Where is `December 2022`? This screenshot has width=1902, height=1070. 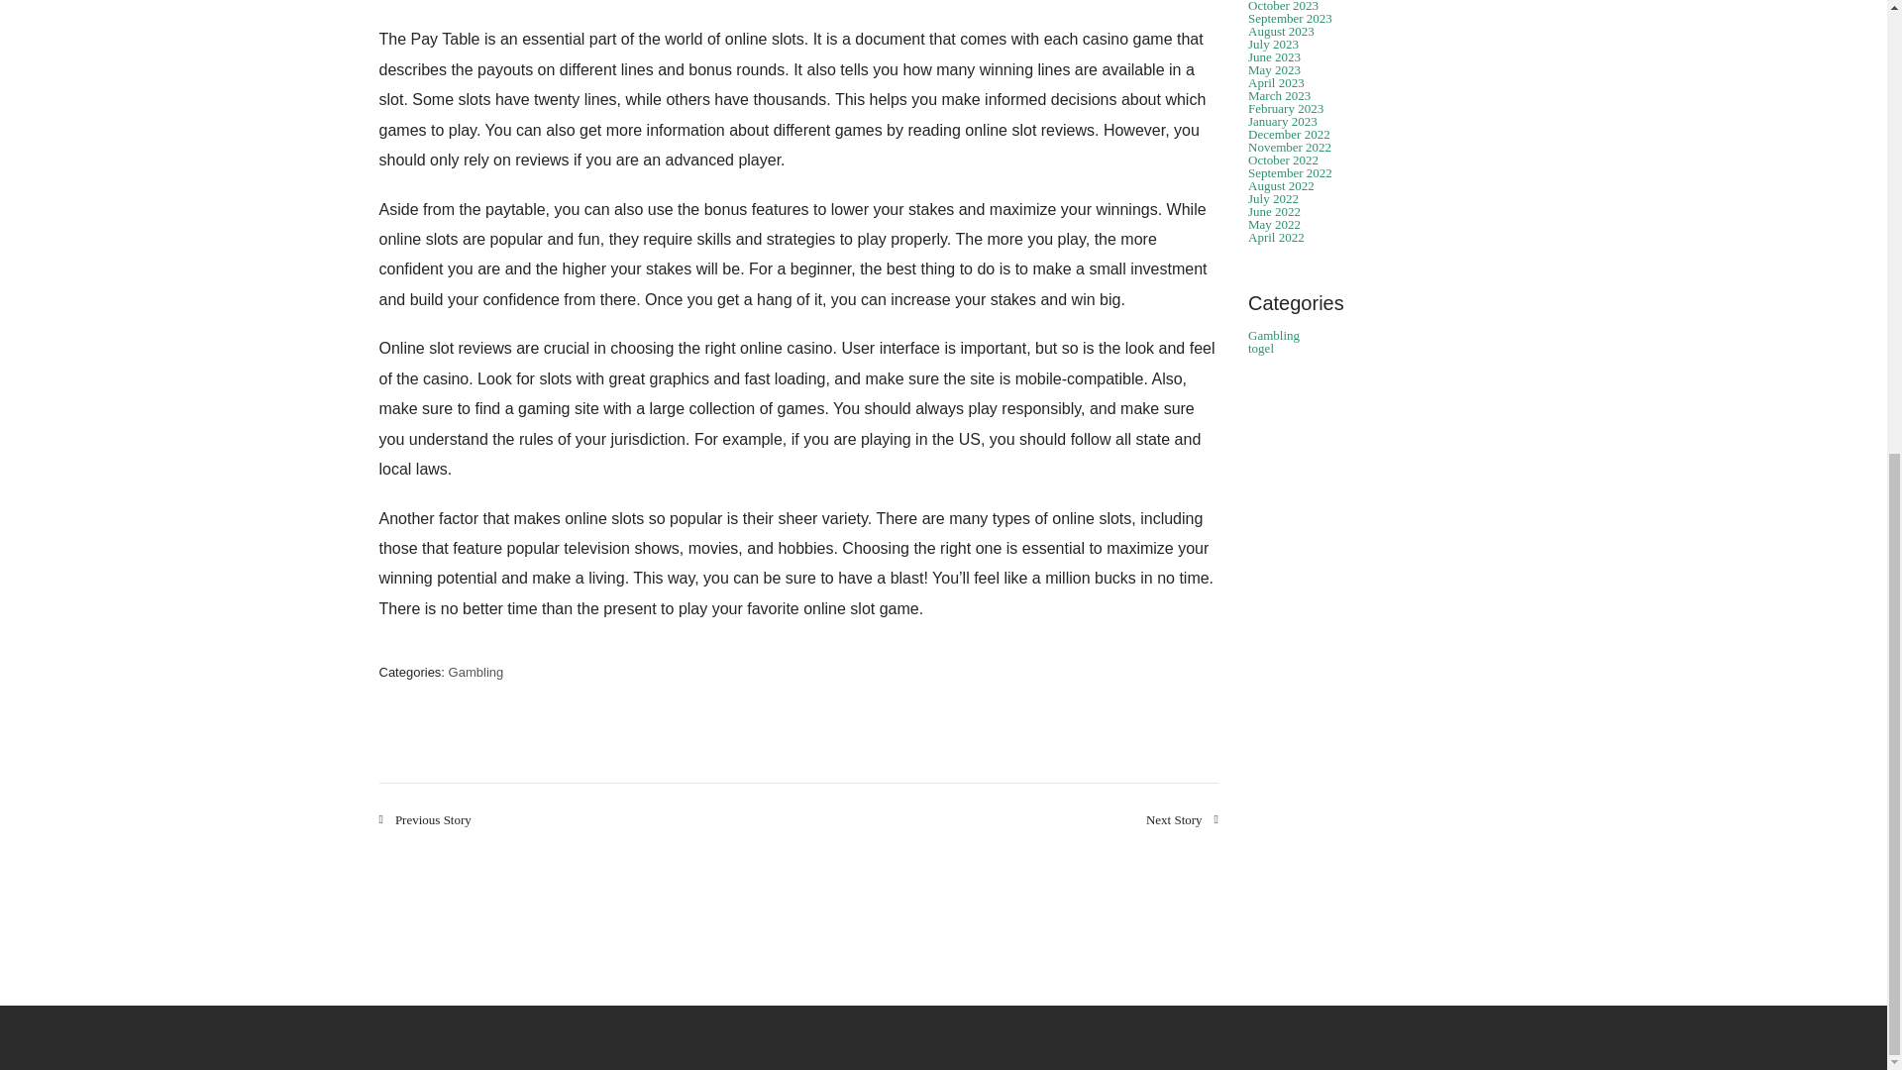
December 2022 is located at coordinates (1288, 134).